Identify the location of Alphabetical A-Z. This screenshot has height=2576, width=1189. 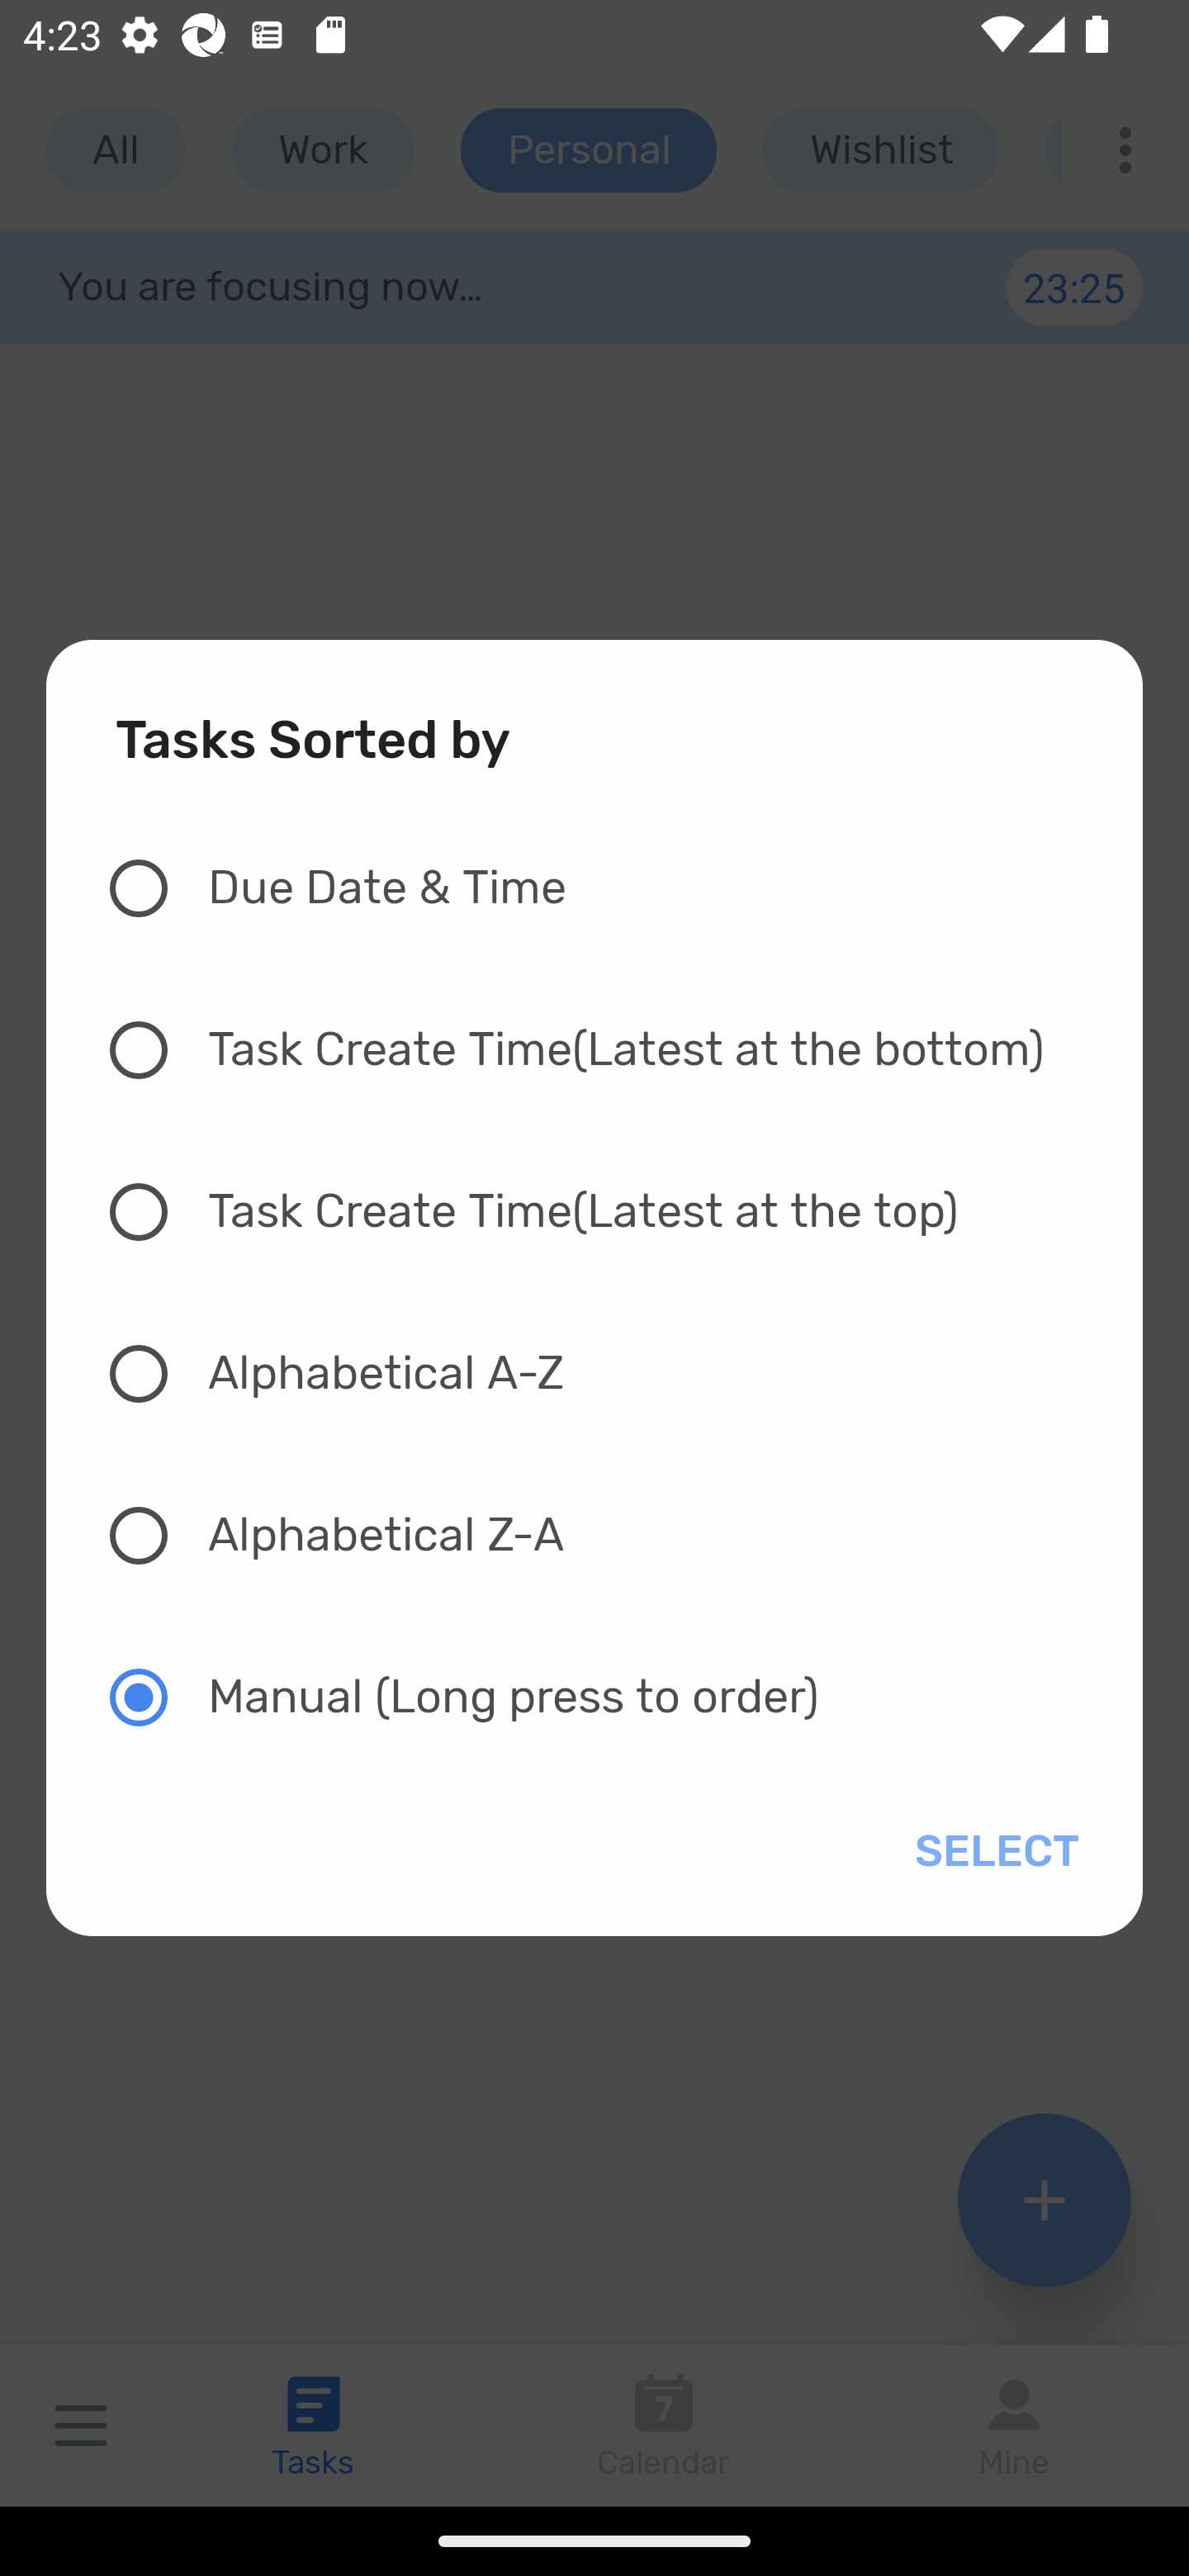
(611, 1372).